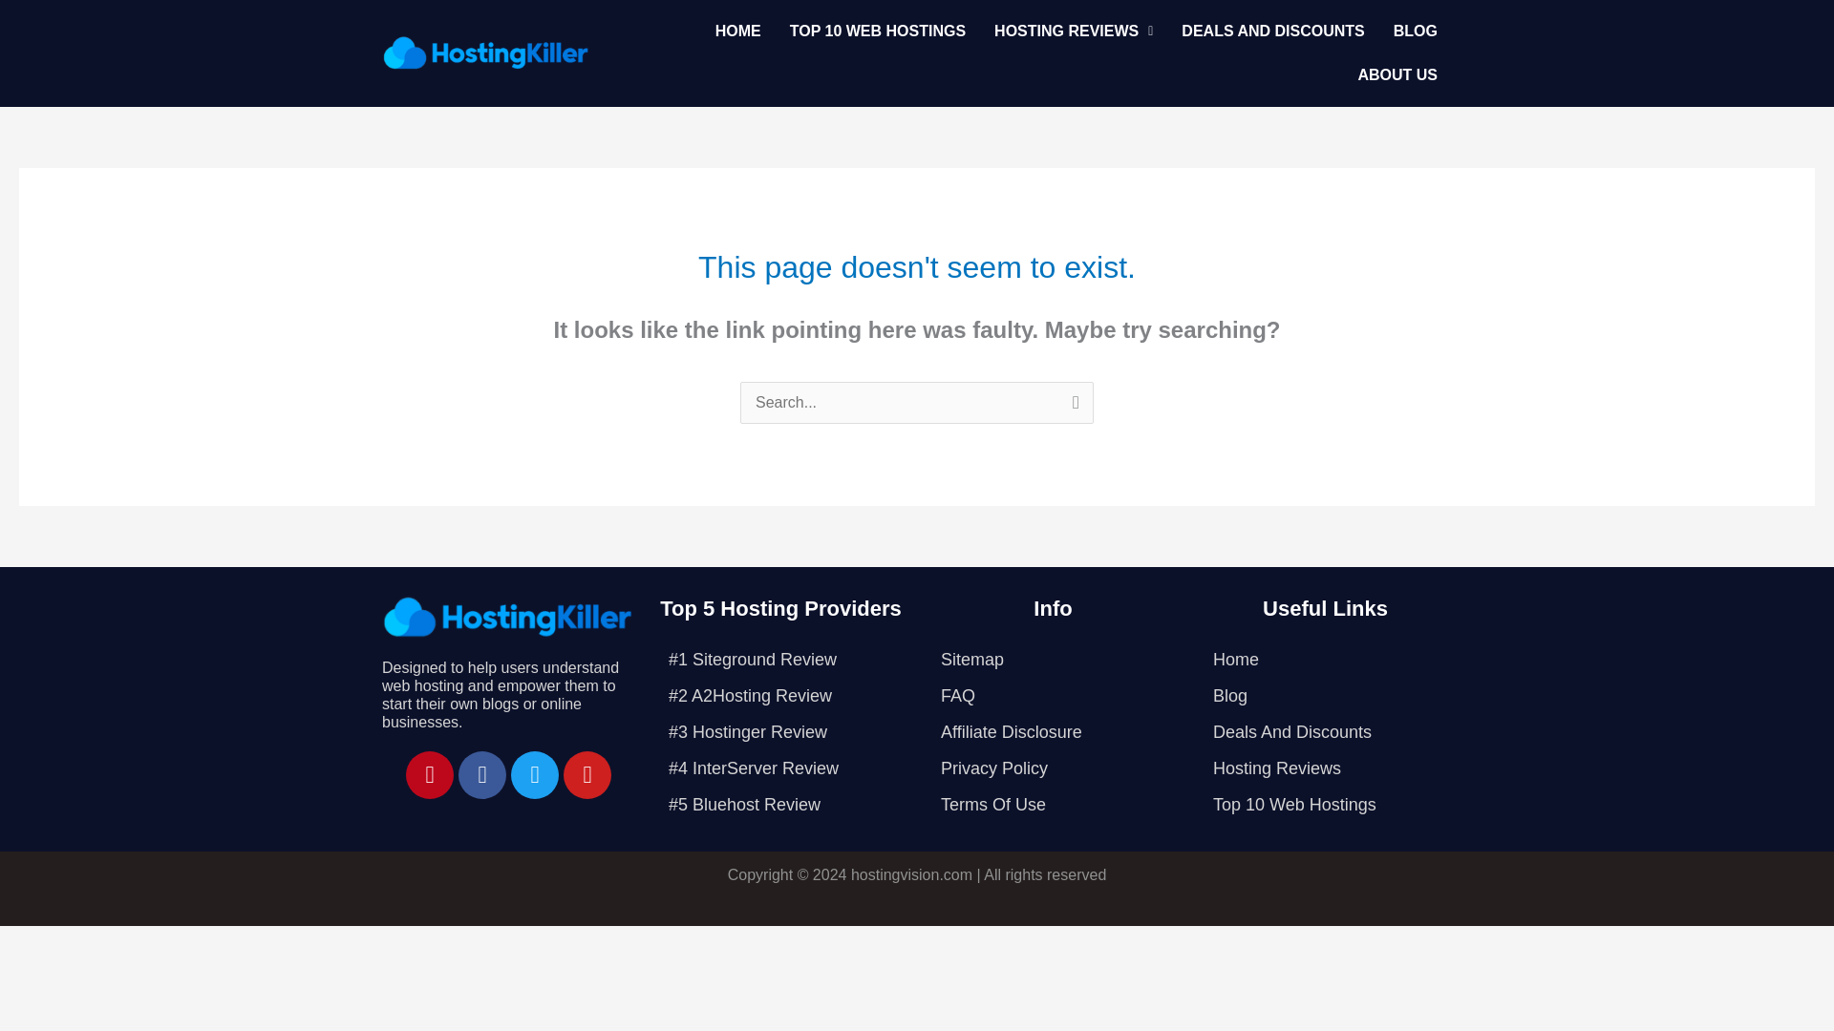 The height and width of the screenshot is (1031, 1834). What do you see at coordinates (1053, 804) in the screenshot?
I see `Terms Of Use` at bounding box center [1053, 804].